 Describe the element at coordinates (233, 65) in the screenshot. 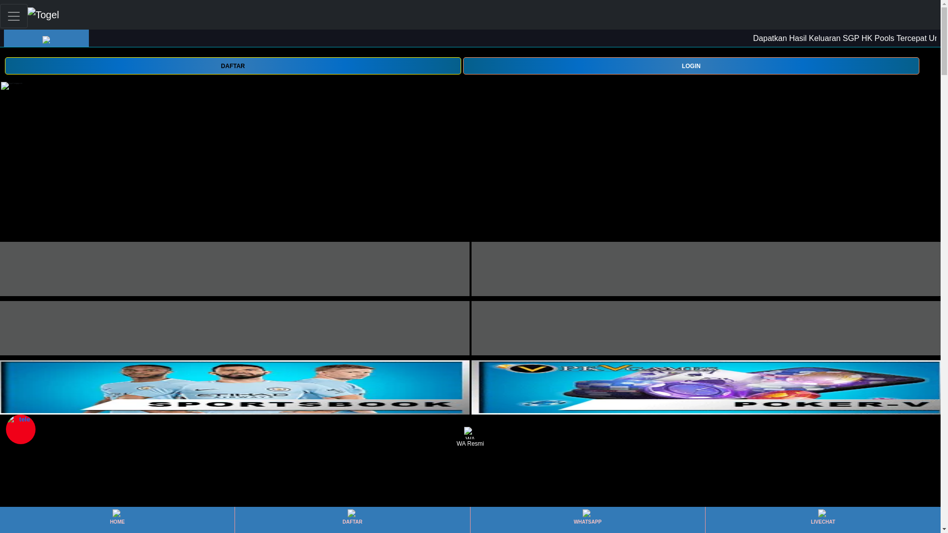

I see `DAFTAR` at that location.